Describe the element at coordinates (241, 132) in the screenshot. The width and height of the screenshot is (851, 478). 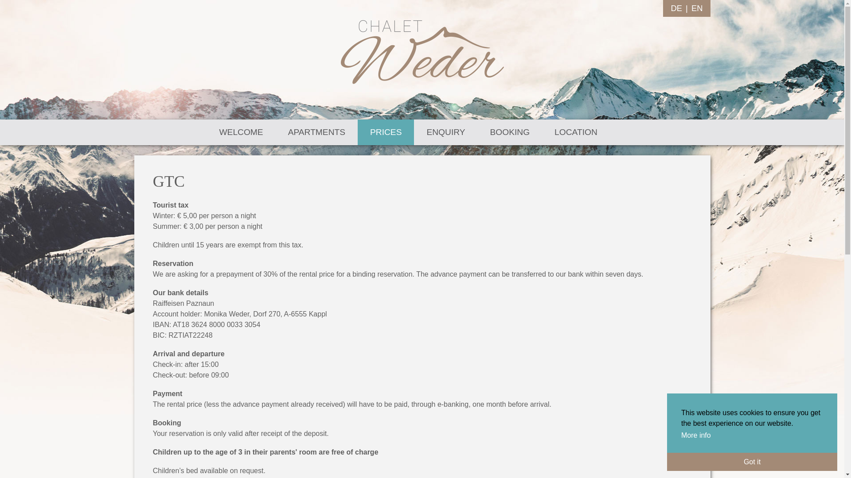
I see `Welcome` at that location.